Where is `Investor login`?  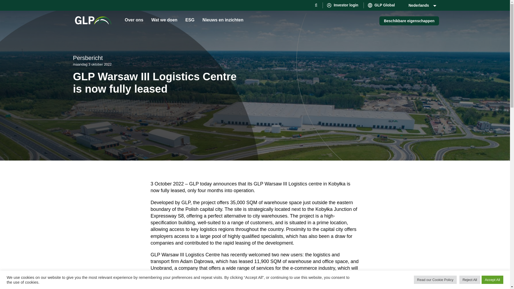 Investor login is located at coordinates (343, 5).